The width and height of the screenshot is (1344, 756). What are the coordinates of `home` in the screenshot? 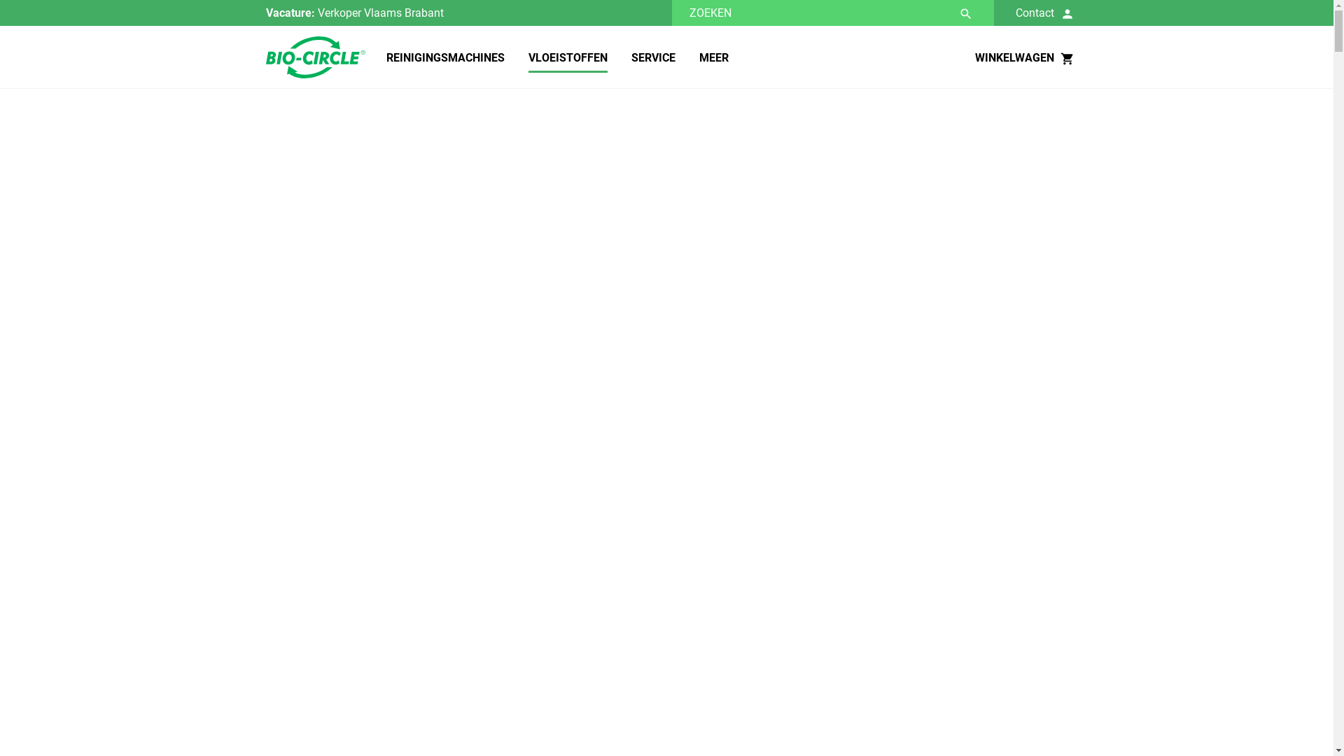 It's located at (271, 115).